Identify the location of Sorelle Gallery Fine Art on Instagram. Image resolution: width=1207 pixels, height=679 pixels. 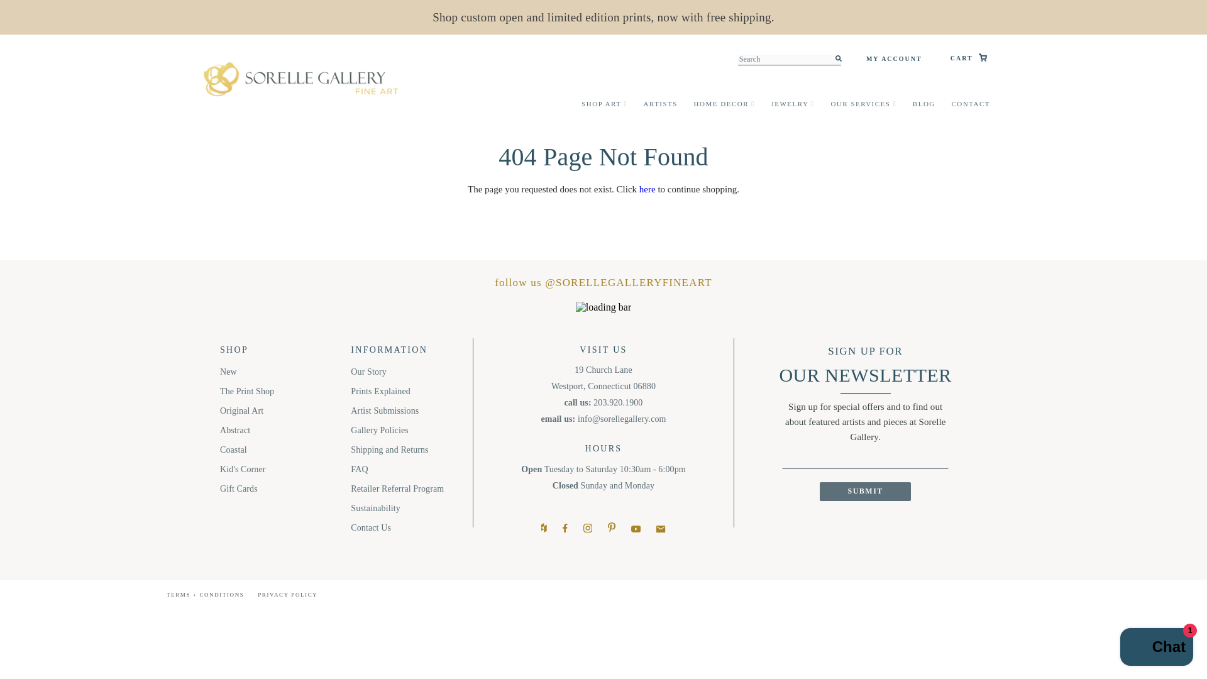
(587, 529).